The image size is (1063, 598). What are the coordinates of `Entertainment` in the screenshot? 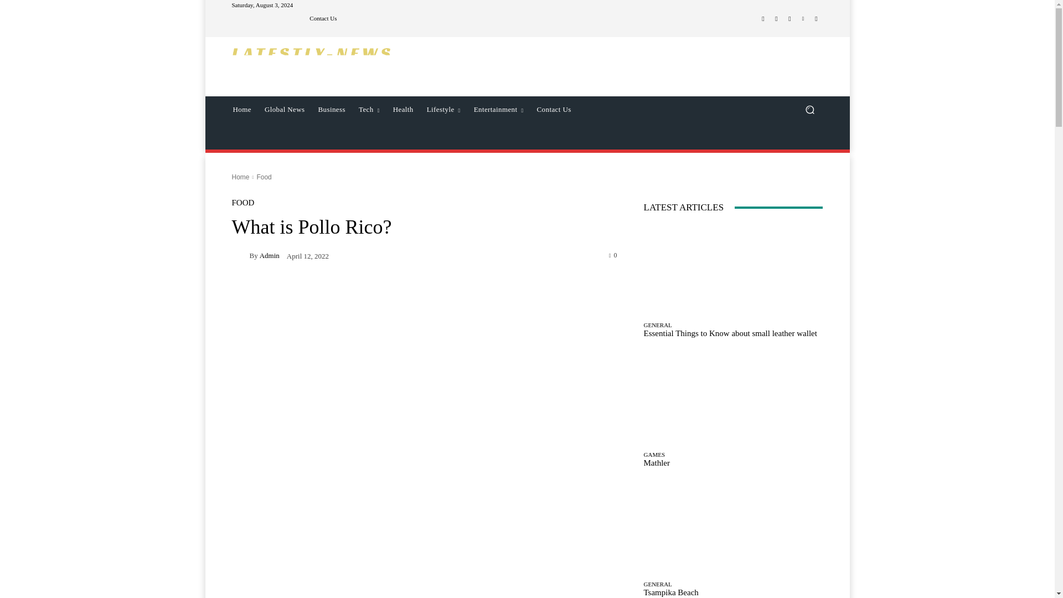 It's located at (499, 110).